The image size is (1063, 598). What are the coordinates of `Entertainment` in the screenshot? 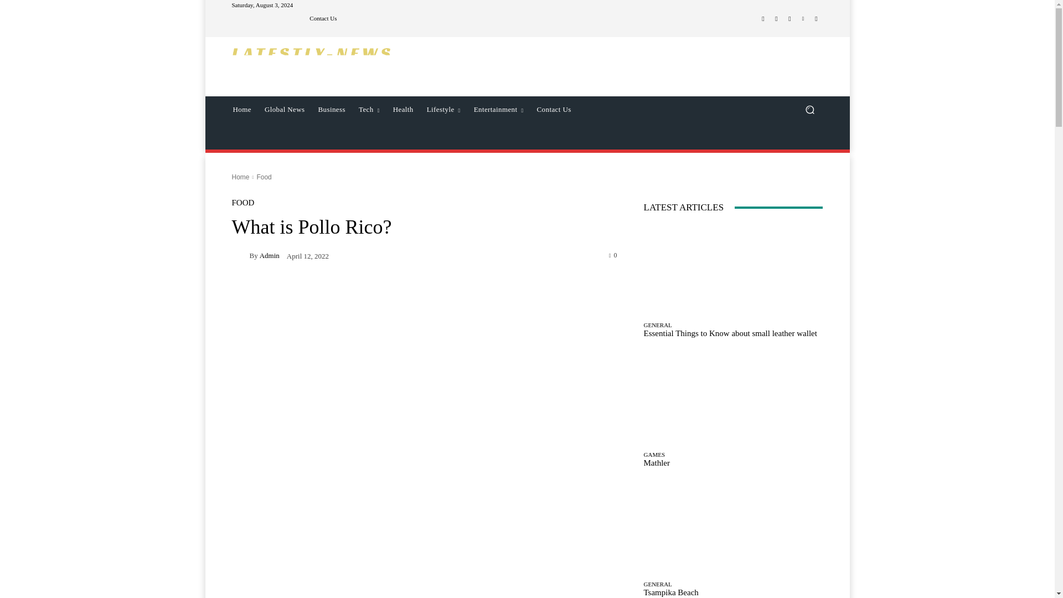 It's located at (499, 110).